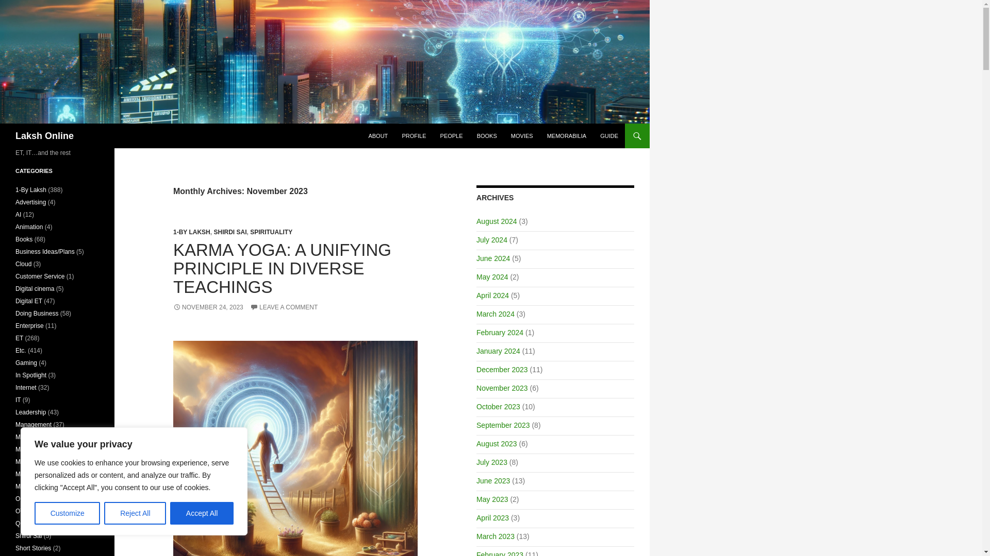  What do you see at coordinates (609, 136) in the screenshot?
I see `GUIDE` at bounding box center [609, 136].